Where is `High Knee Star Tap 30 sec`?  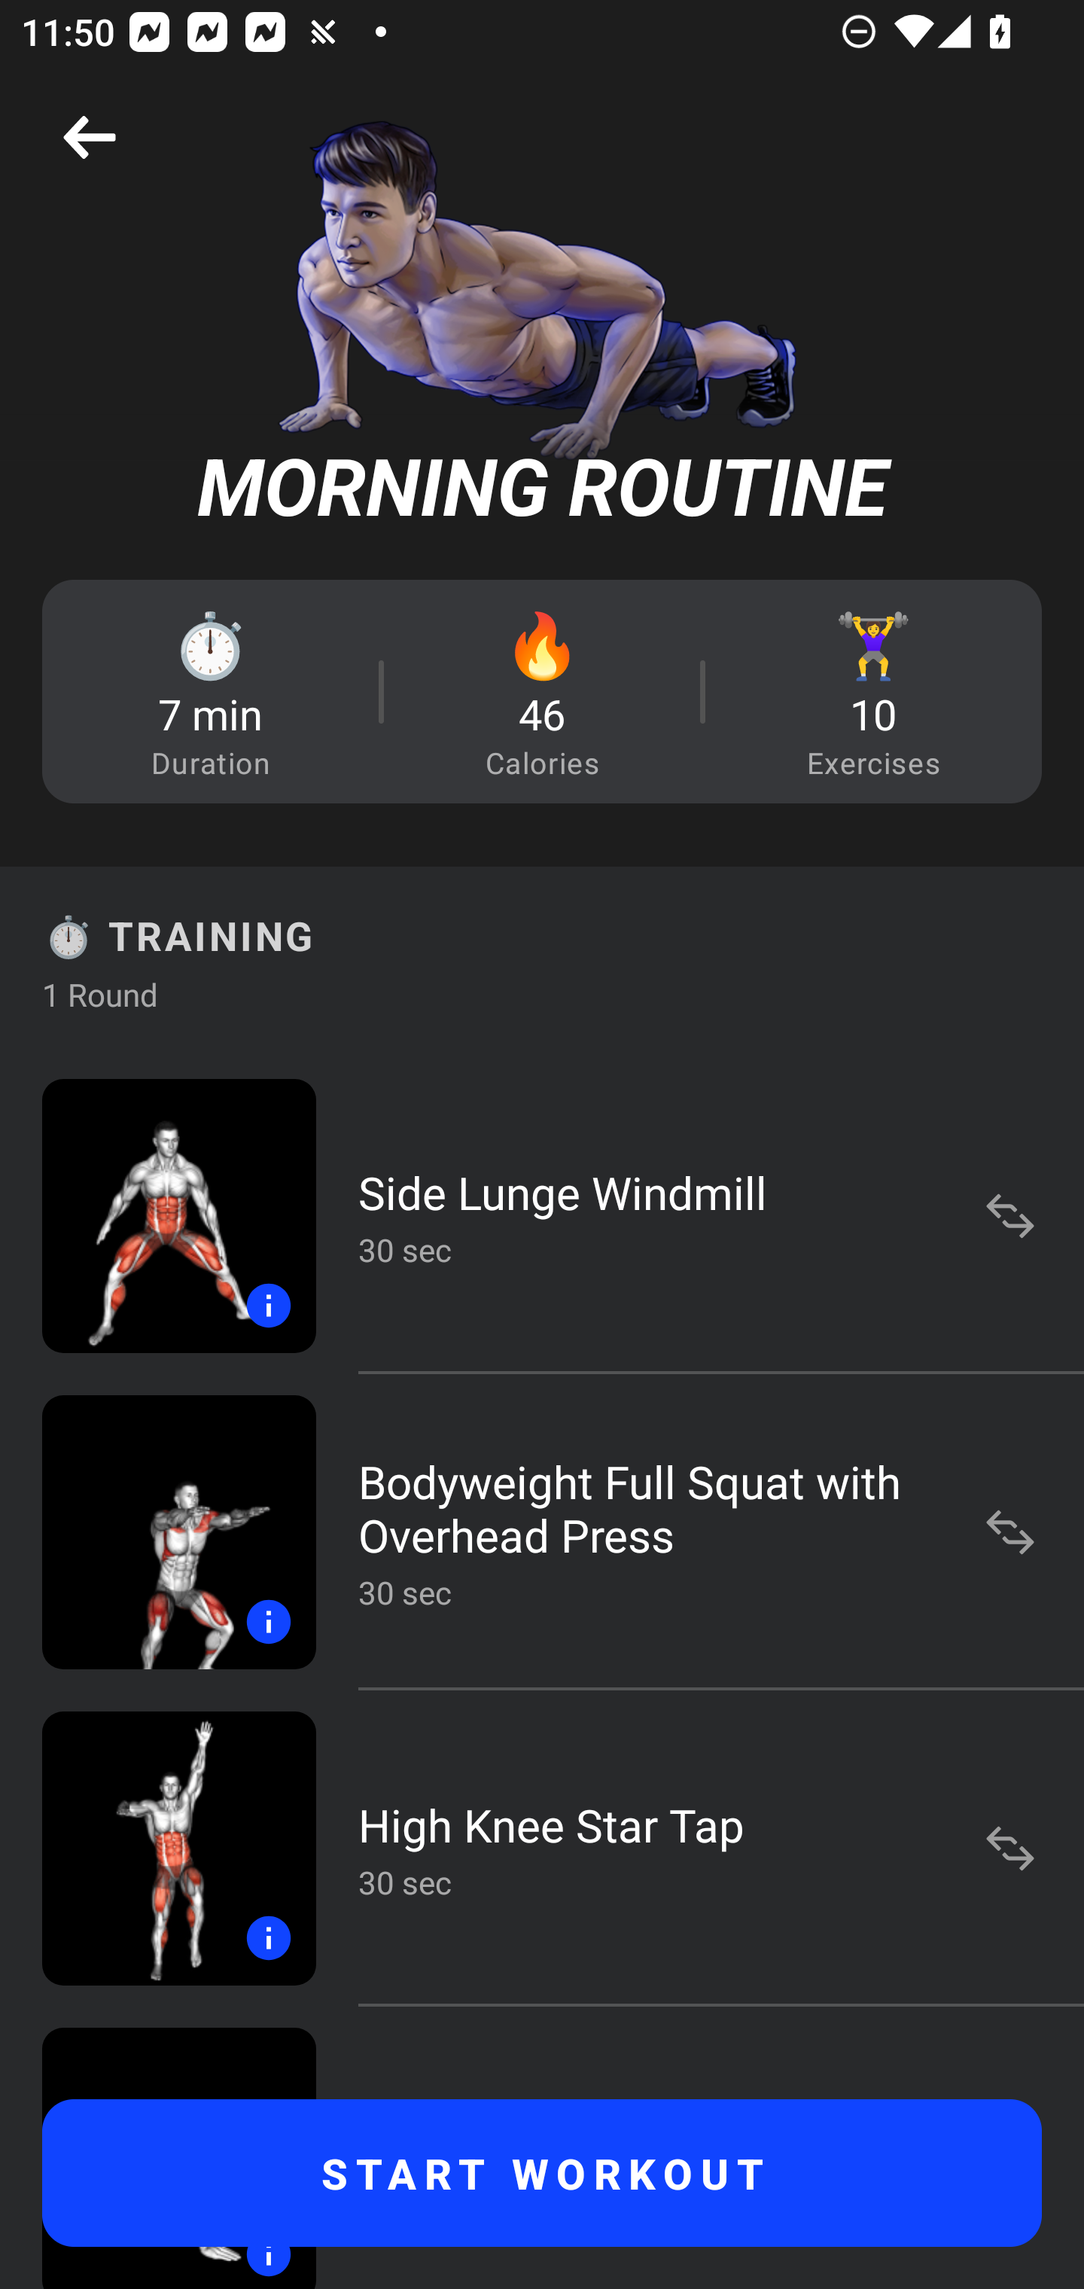
High Knee Star Tap 30 sec is located at coordinates (542, 1848).